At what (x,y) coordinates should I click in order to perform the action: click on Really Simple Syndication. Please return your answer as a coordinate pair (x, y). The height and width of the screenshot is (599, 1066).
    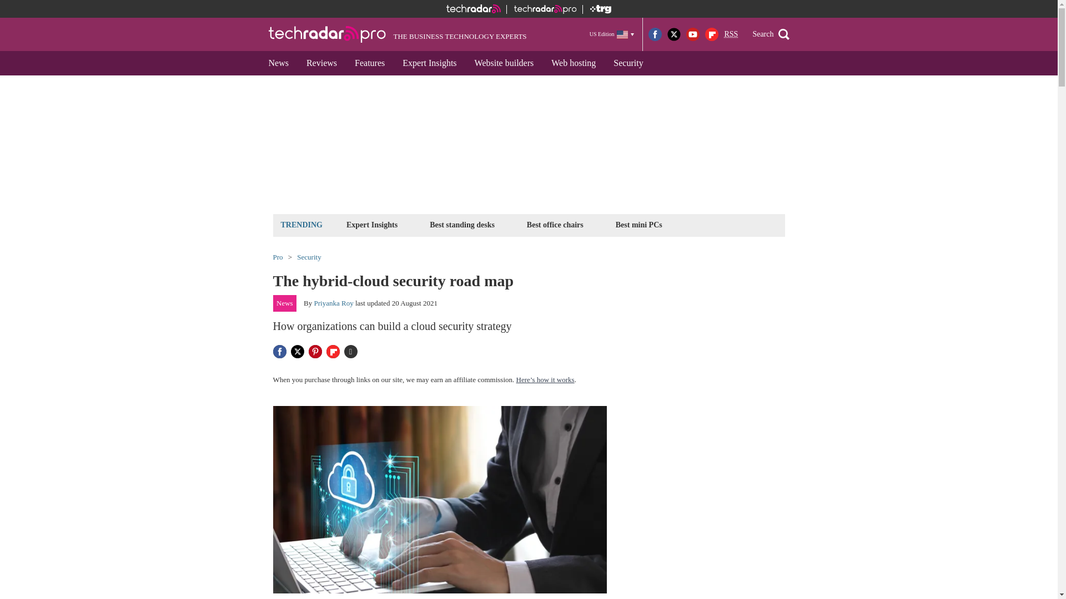
    Looking at the image, I should click on (731, 34).